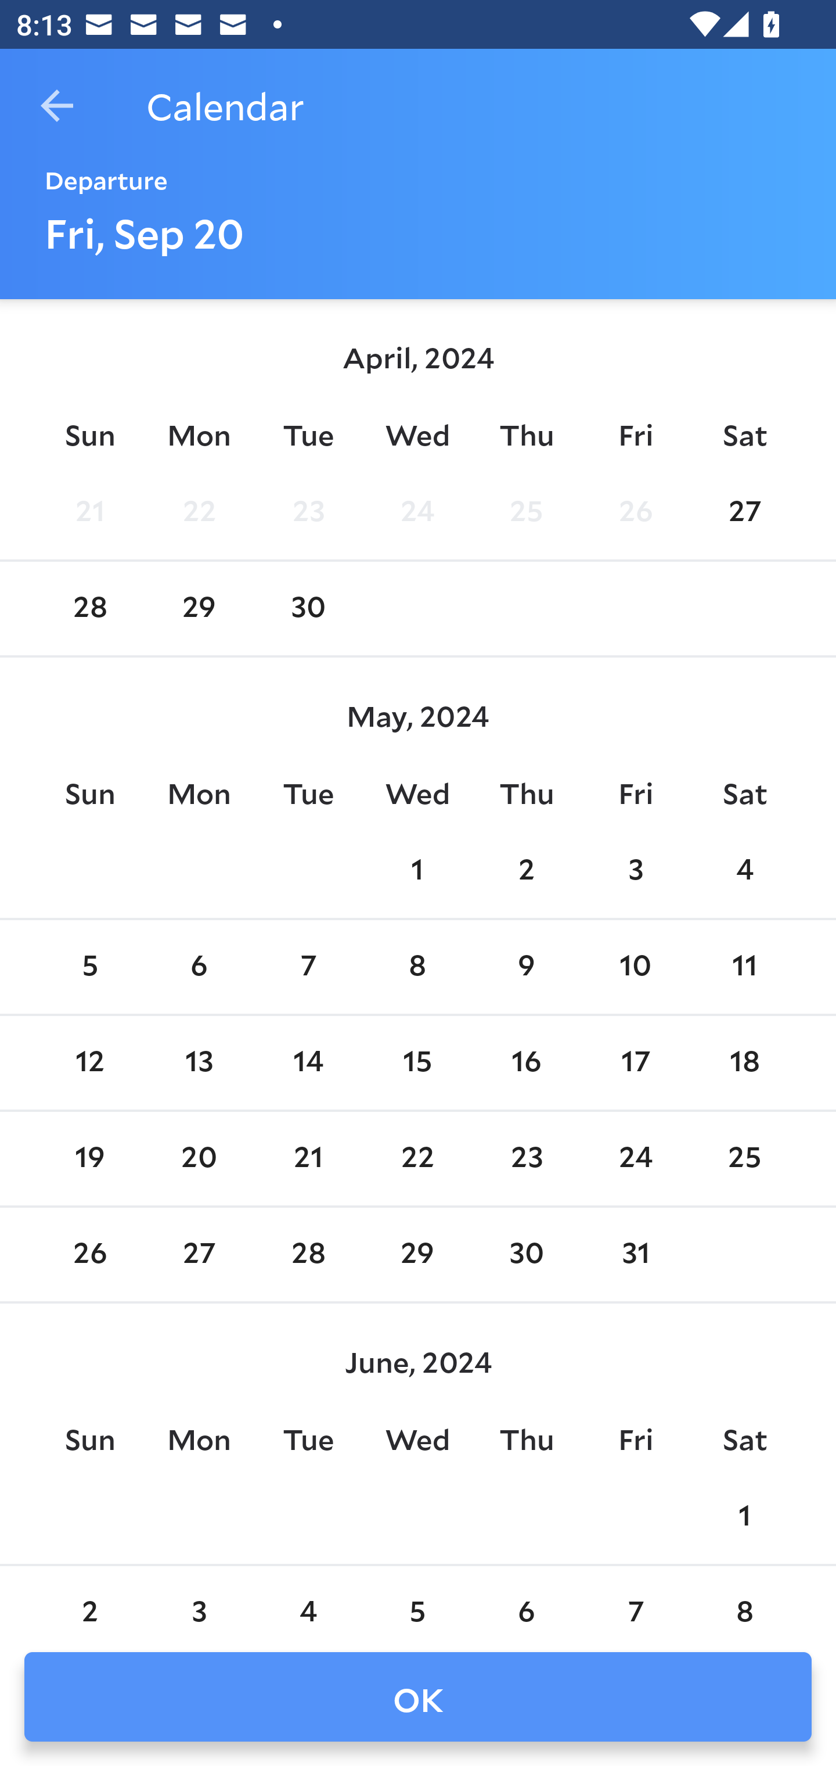  I want to click on 2, so click(89, 1600).